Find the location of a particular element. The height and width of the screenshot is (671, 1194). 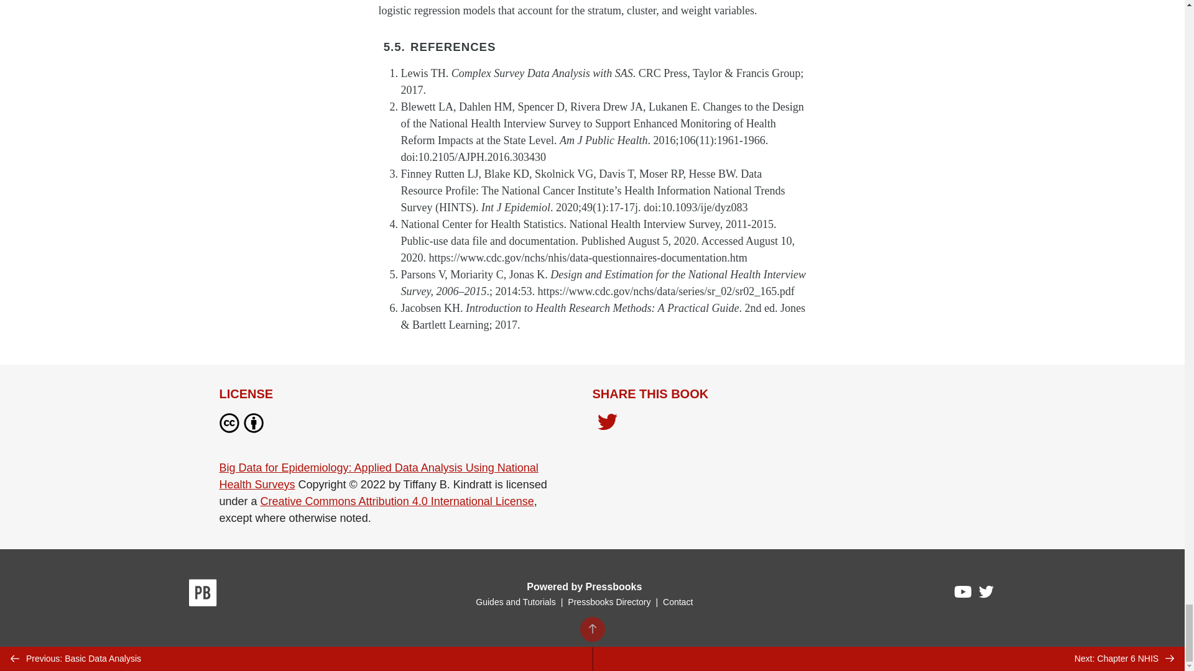

Pressbooks on YouTube is located at coordinates (963, 595).